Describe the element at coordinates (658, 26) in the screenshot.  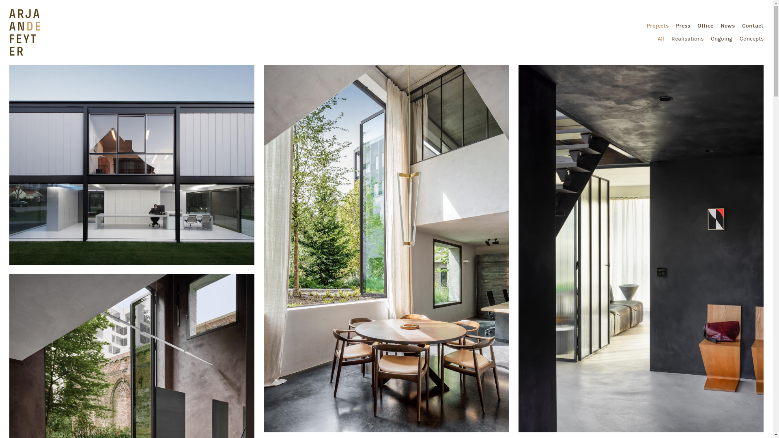
I see `Projects` at that location.